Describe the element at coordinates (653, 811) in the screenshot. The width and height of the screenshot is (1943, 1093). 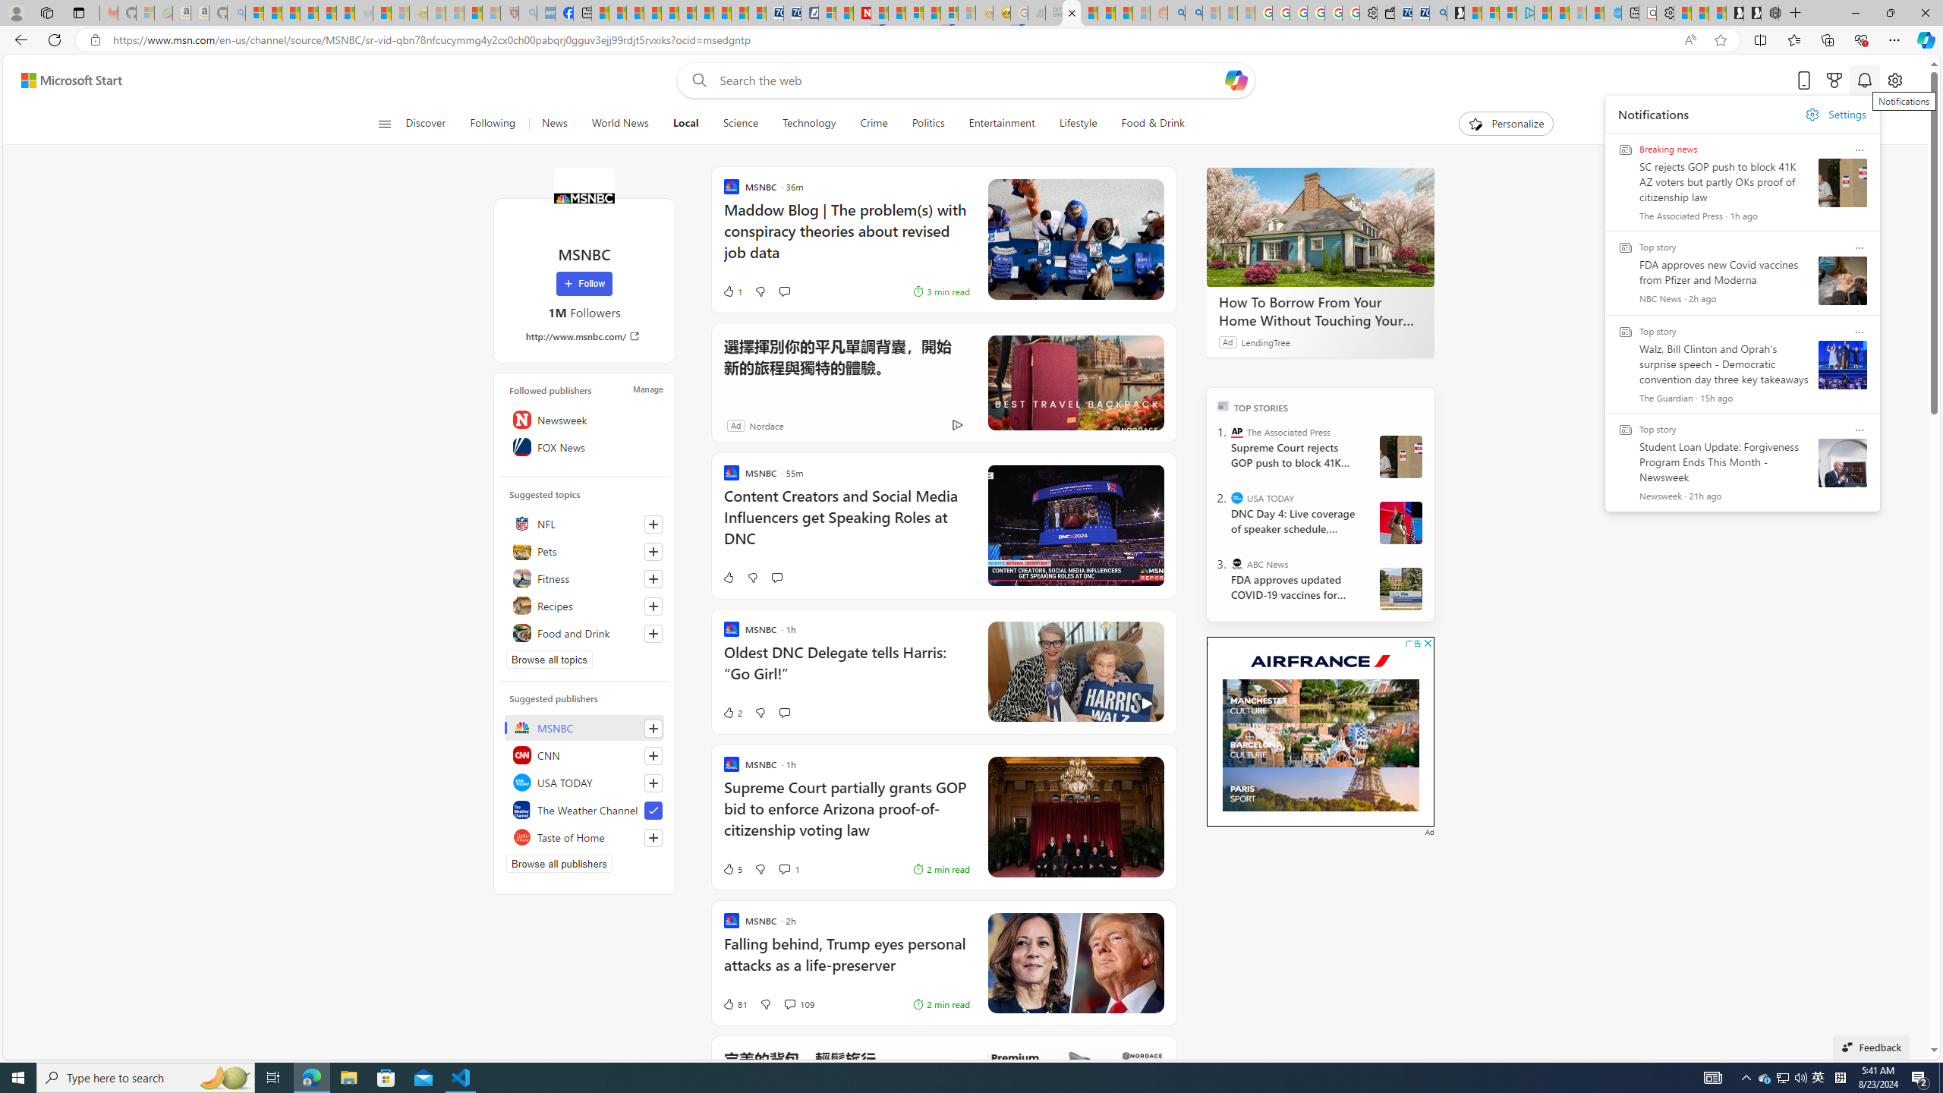
I see `Unfollow this source` at that location.